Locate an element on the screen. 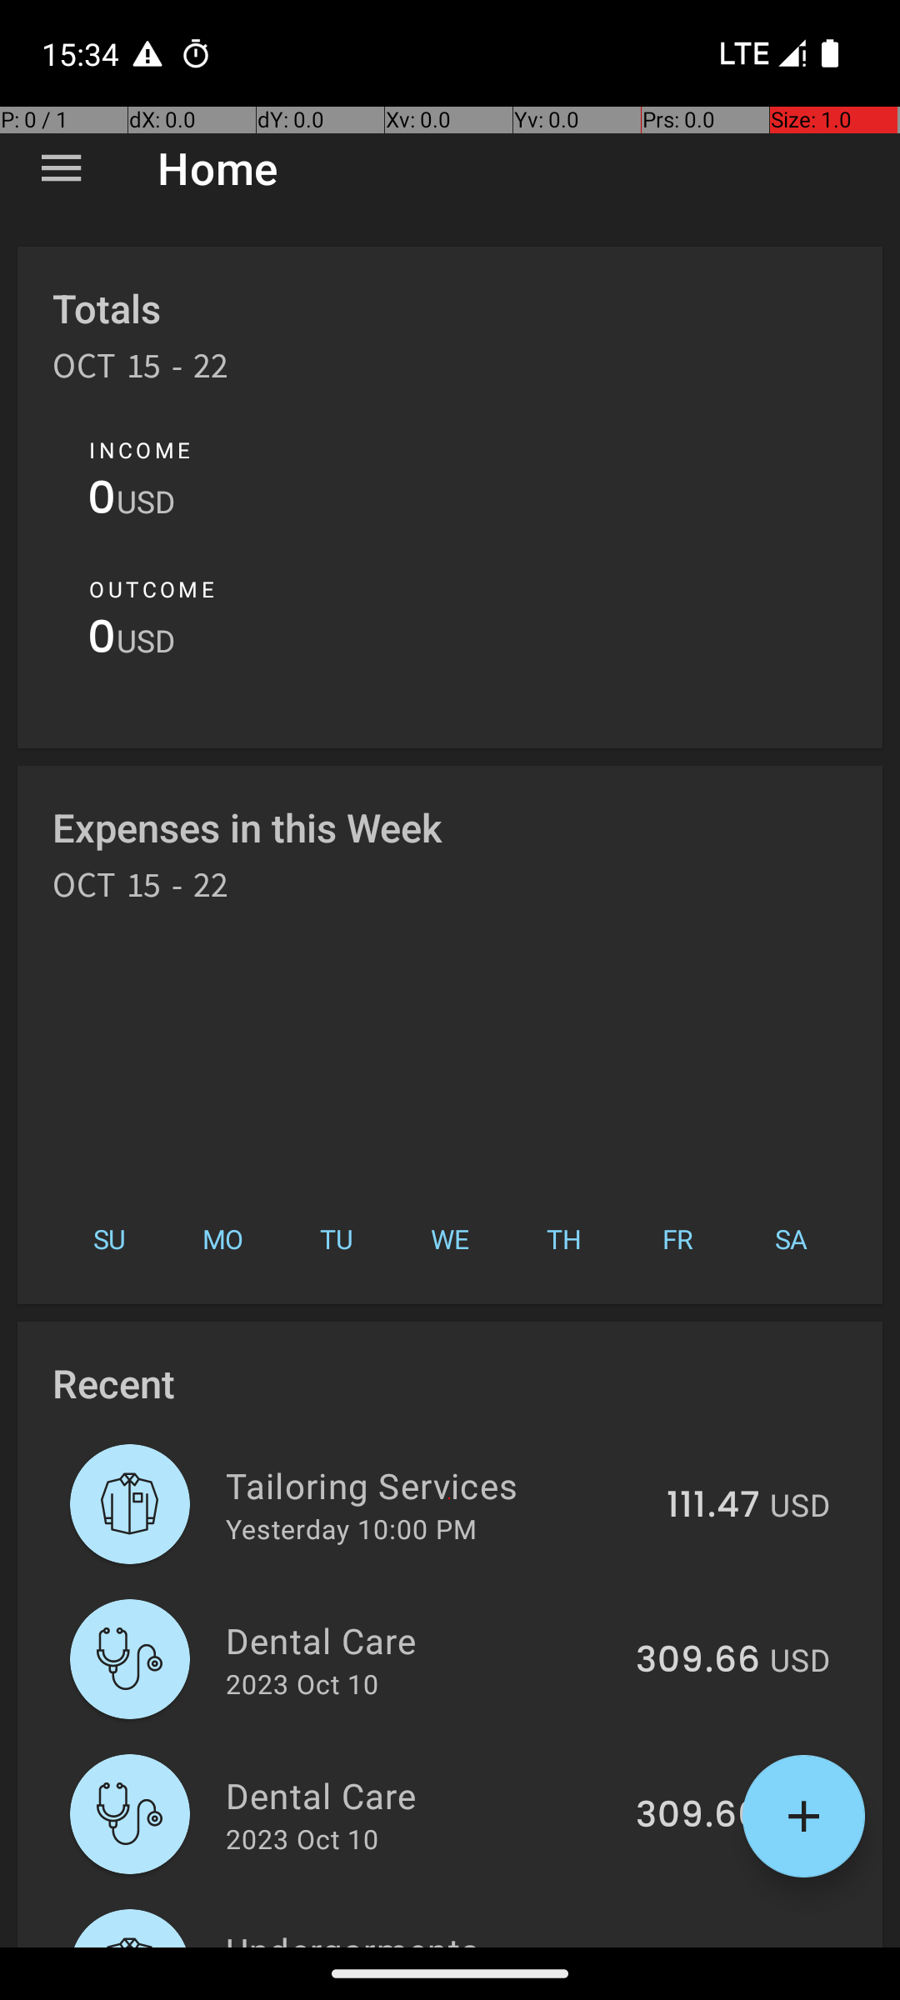 The width and height of the screenshot is (900, 2000). Tailoring Services is located at coordinates (437, 1485).